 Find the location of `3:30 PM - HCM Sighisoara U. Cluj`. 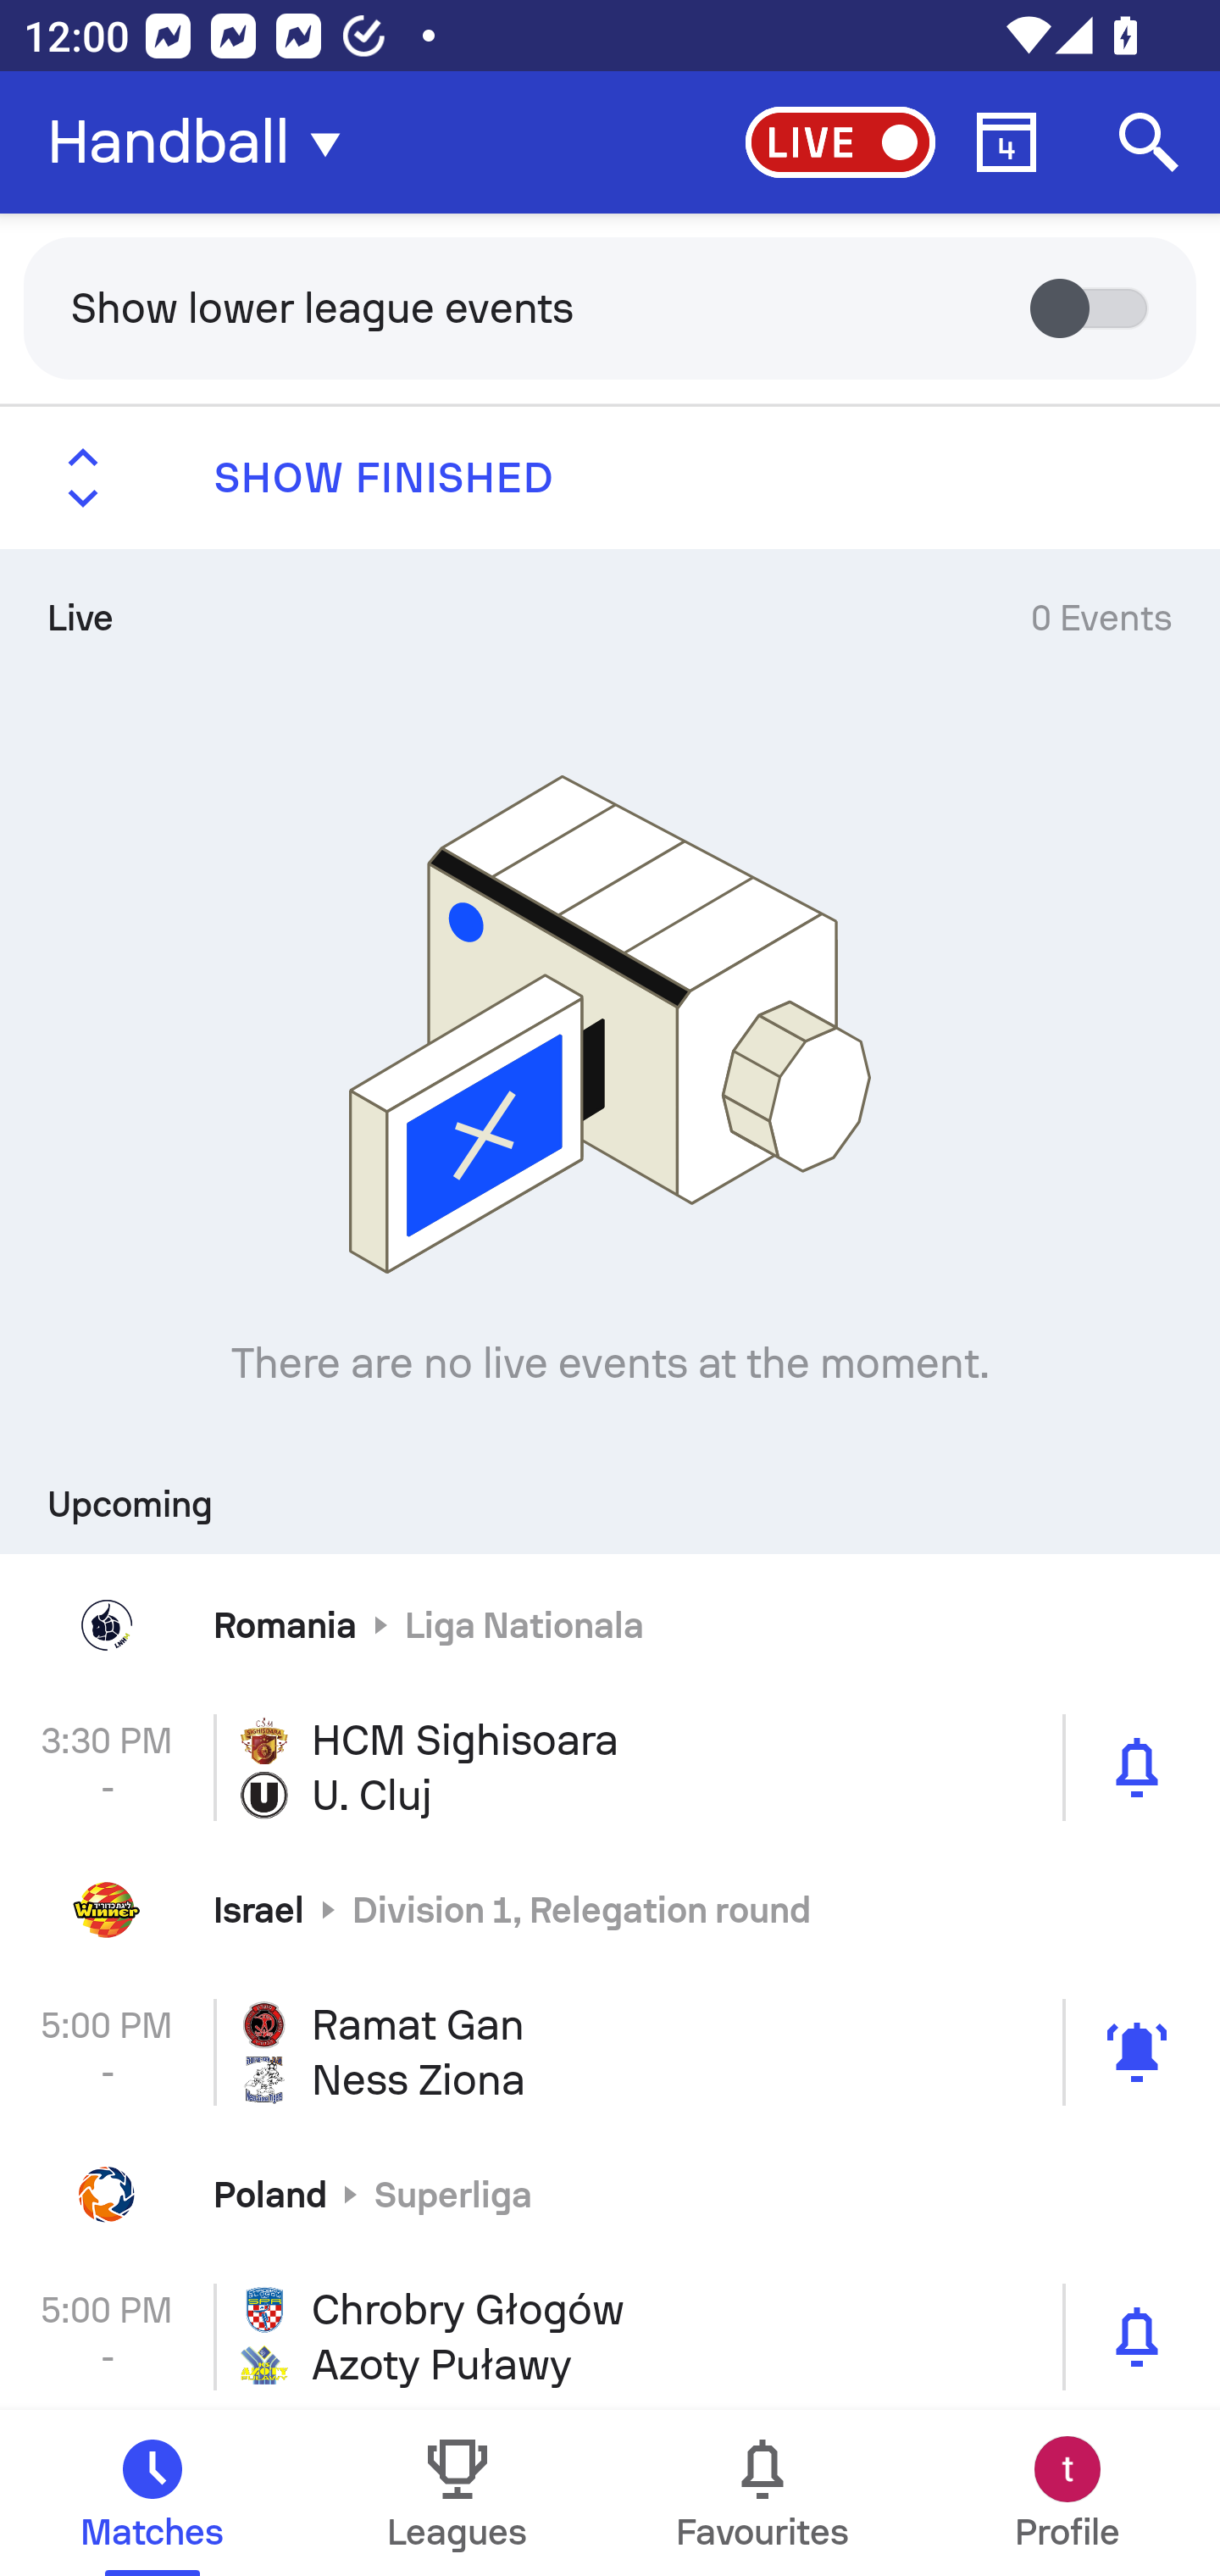

3:30 PM - HCM Sighisoara U. Cluj is located at coordinates (610, 1768).